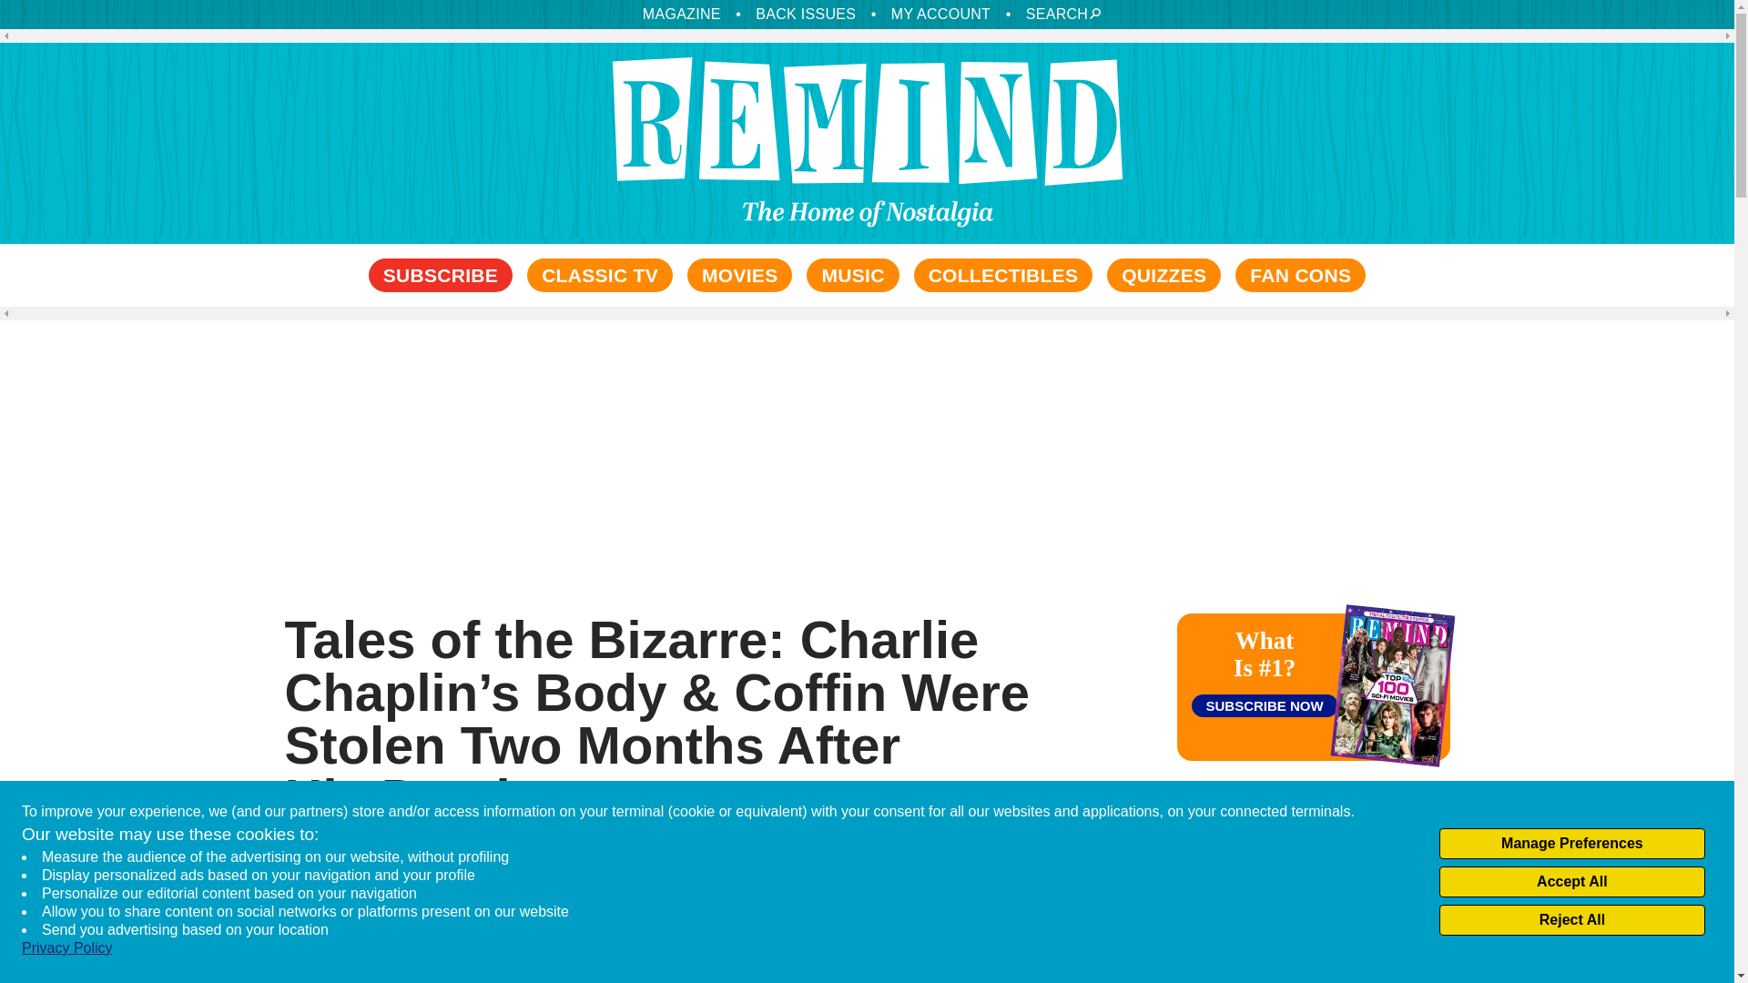  I want to click on MY ACCOUNT, so click(941, 13).